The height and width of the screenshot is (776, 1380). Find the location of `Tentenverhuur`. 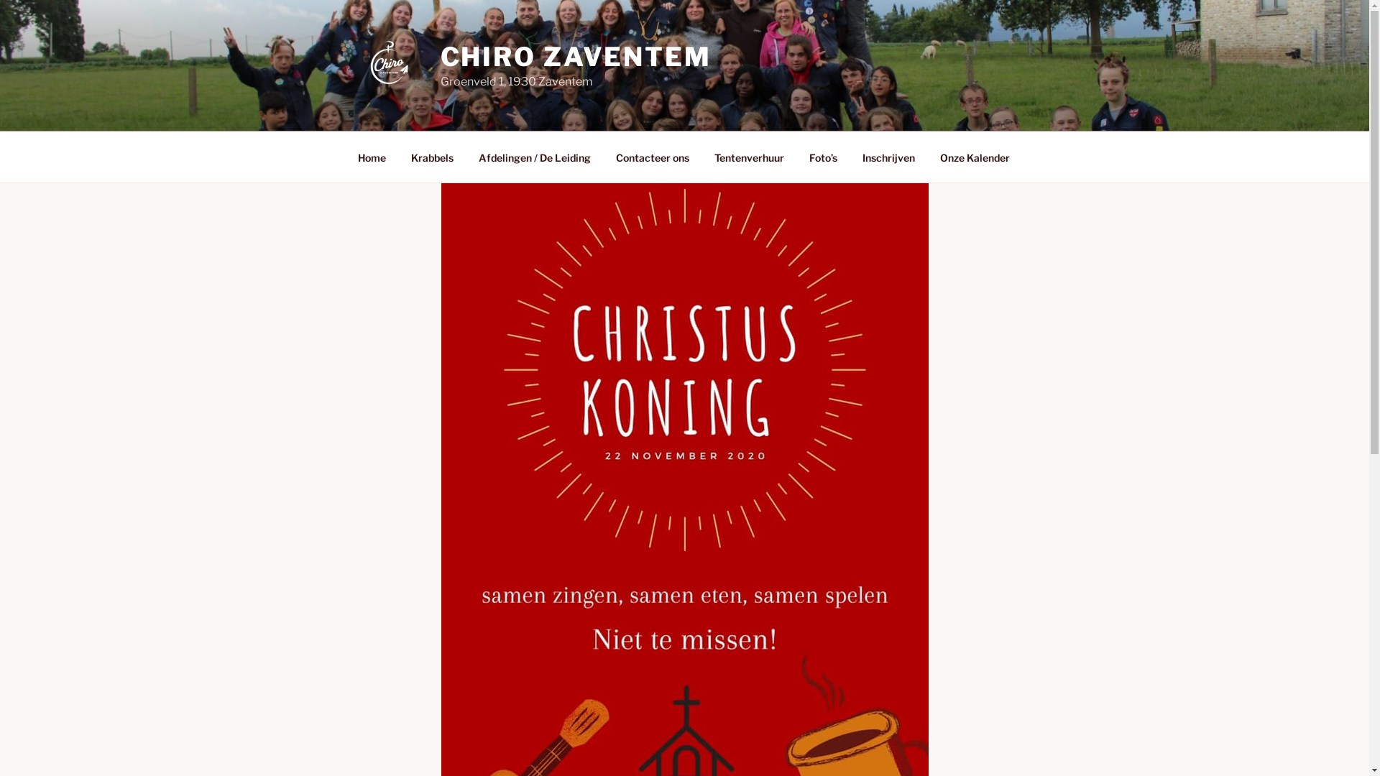

Tentenverhuur is located at coordinates (749, 157).